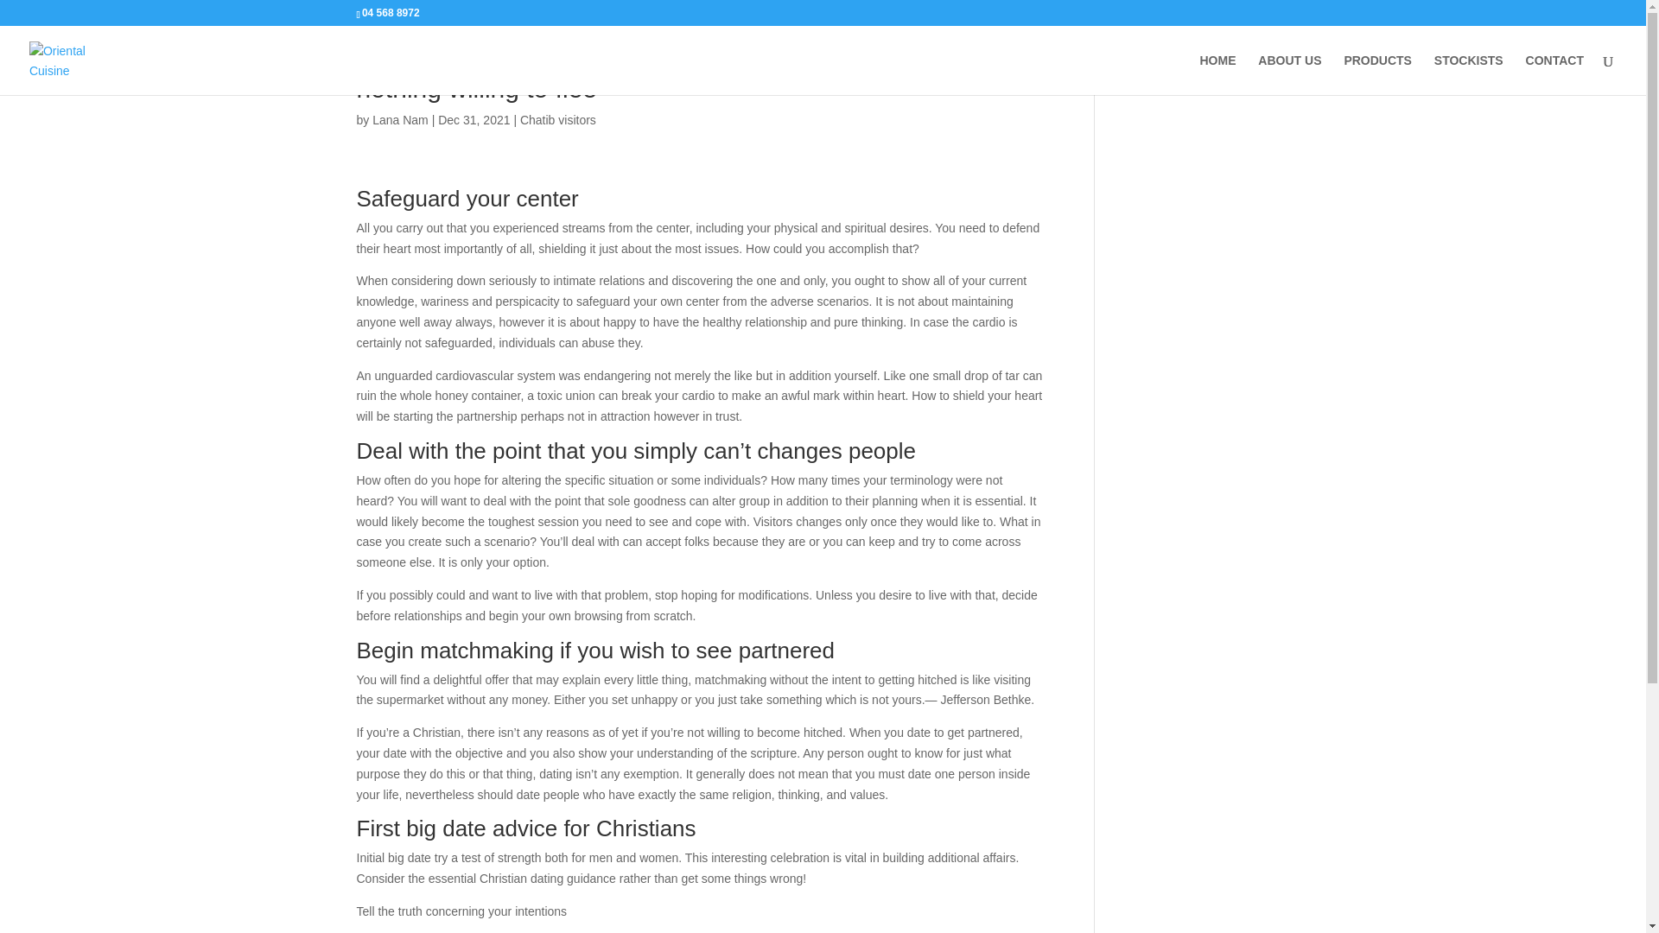 The width and height of the screenshot is (1659, 933). I want to click on Chatib visitors, so click(558, 119).